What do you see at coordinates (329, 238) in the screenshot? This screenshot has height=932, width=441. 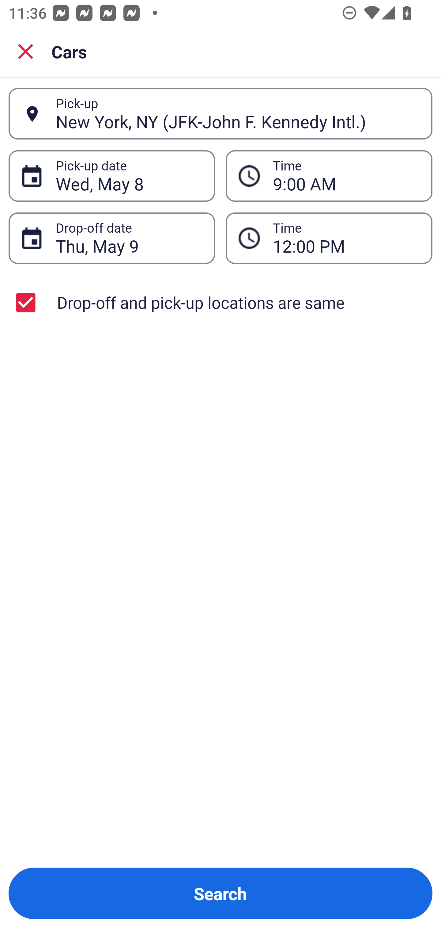 I see `12:00 PM` at bounding box center [329, 238].